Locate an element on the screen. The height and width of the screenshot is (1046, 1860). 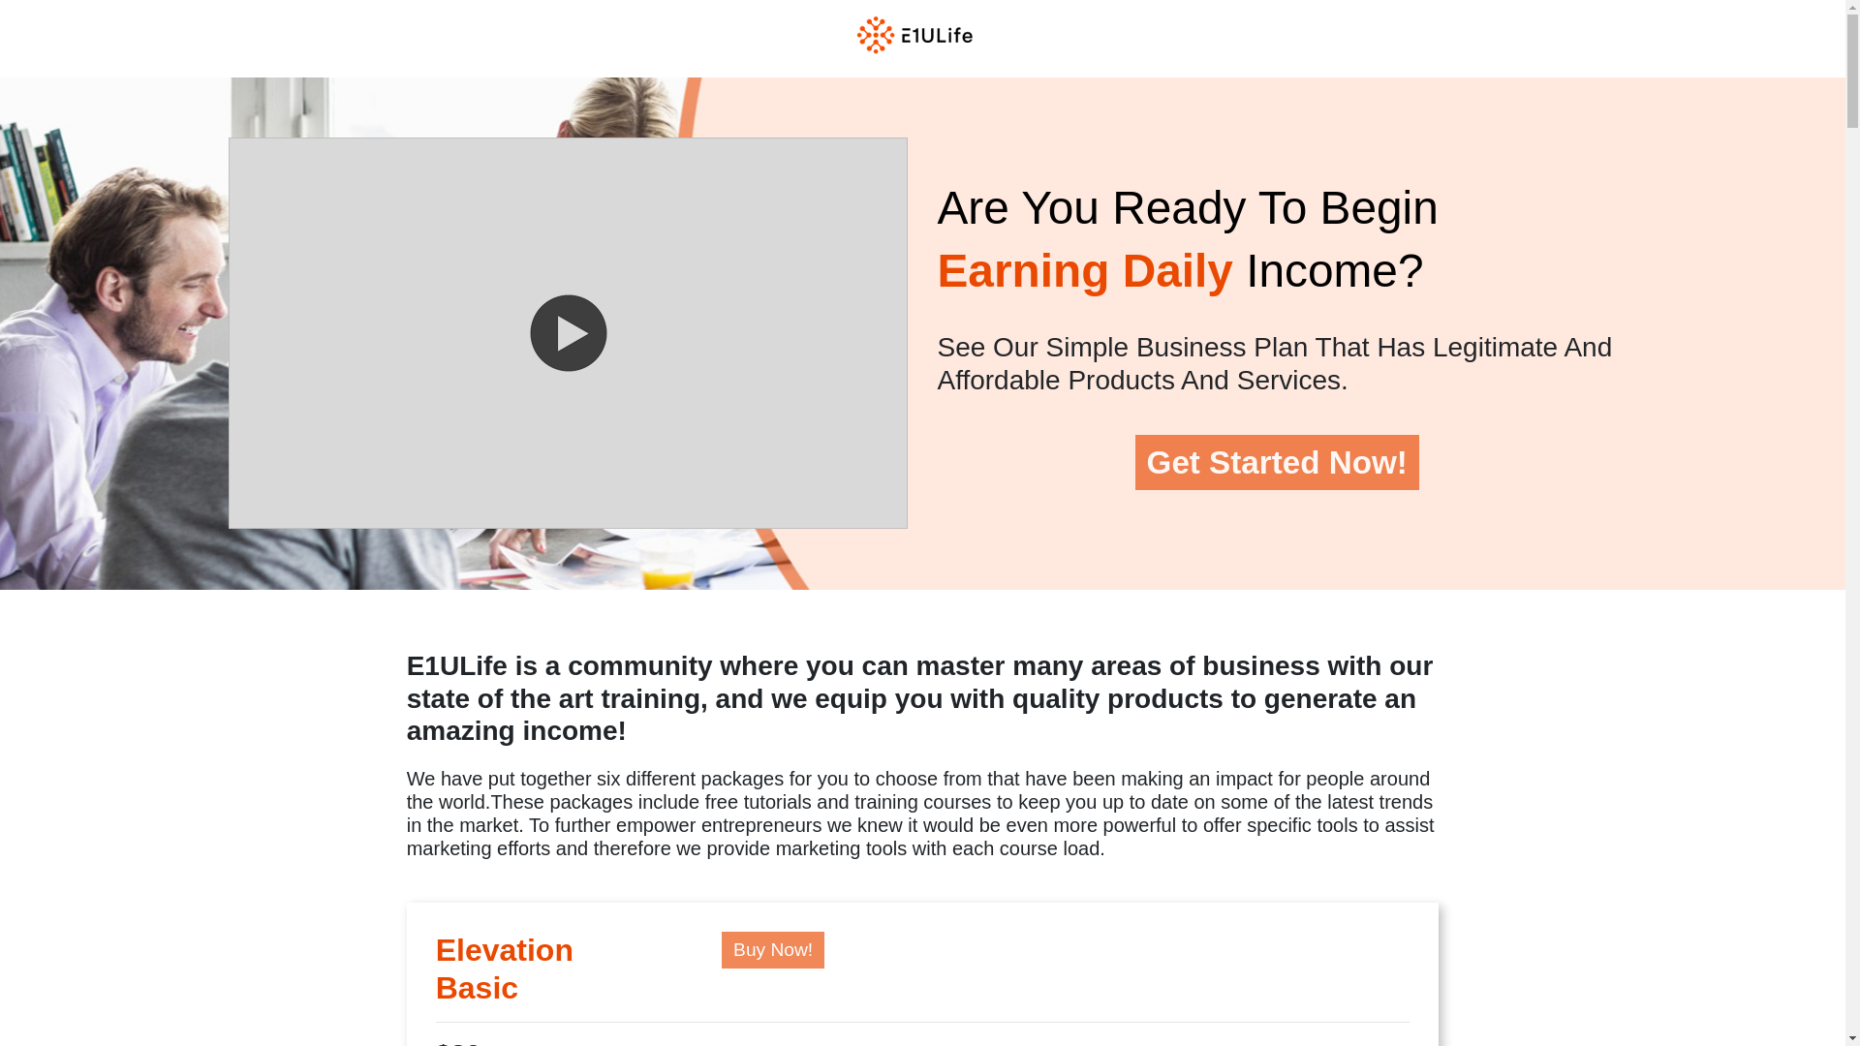
Buy Now! is located at coordinates (772, 950).